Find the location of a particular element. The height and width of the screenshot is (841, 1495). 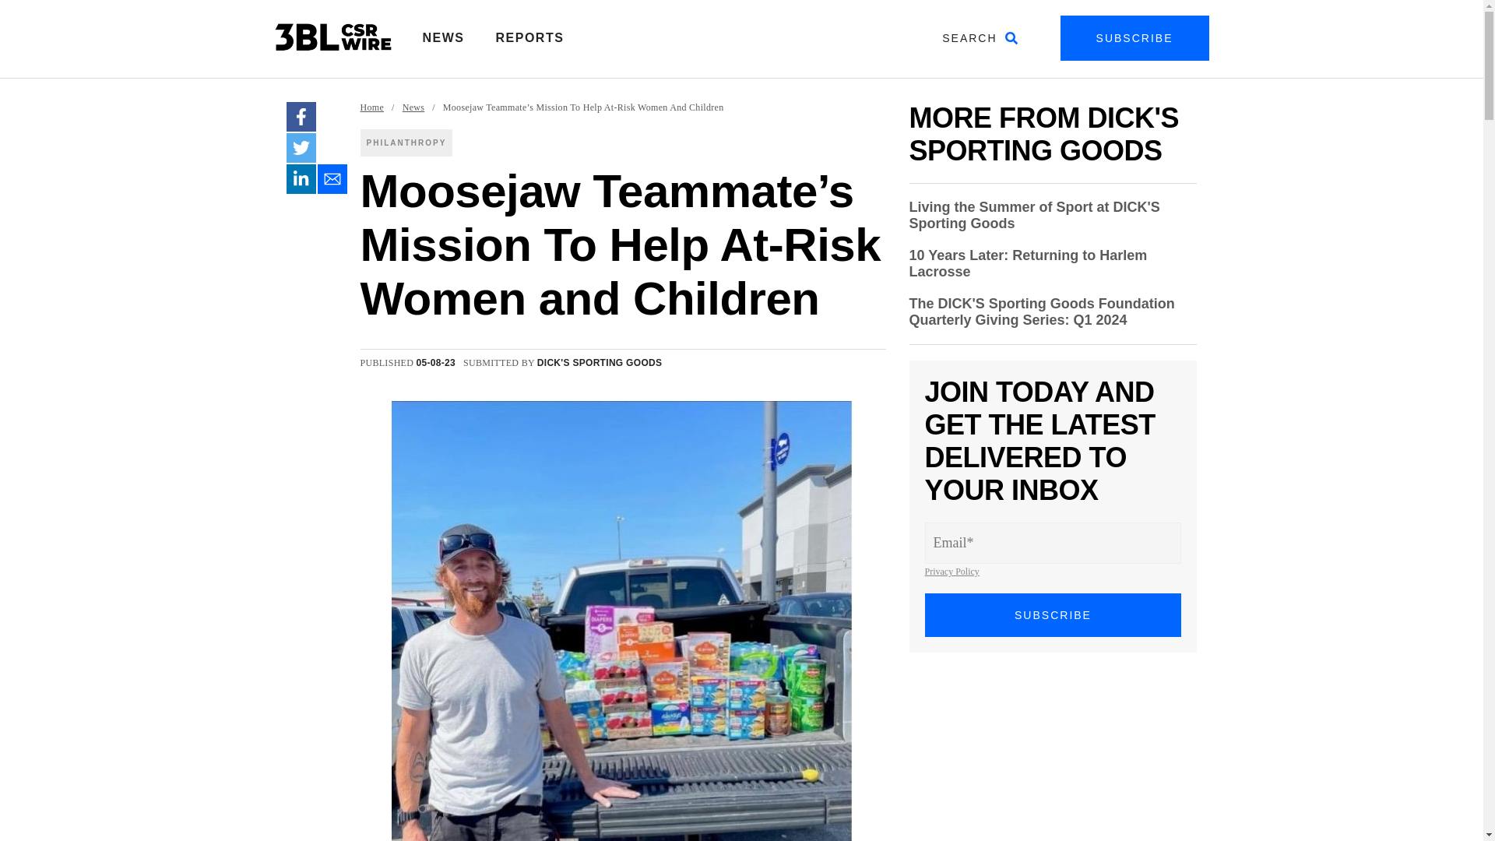

Twitter is located at coordinates (301, 148).